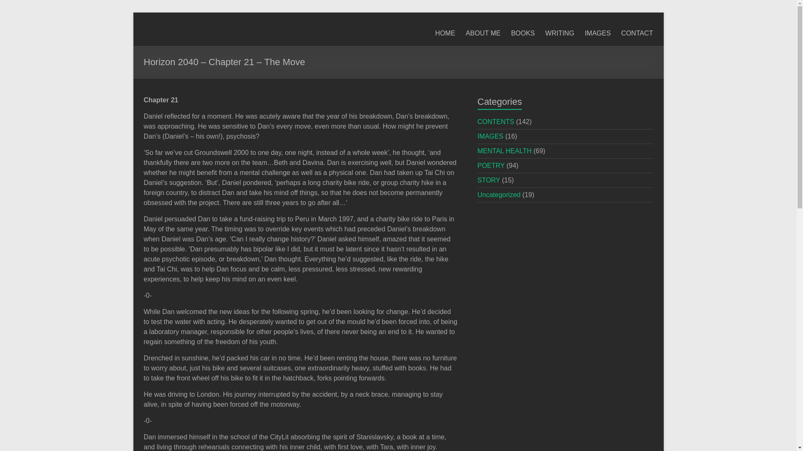  Describe the element at coordinates (523, 33) in the screenshot. I see `BOOKS` at that location.